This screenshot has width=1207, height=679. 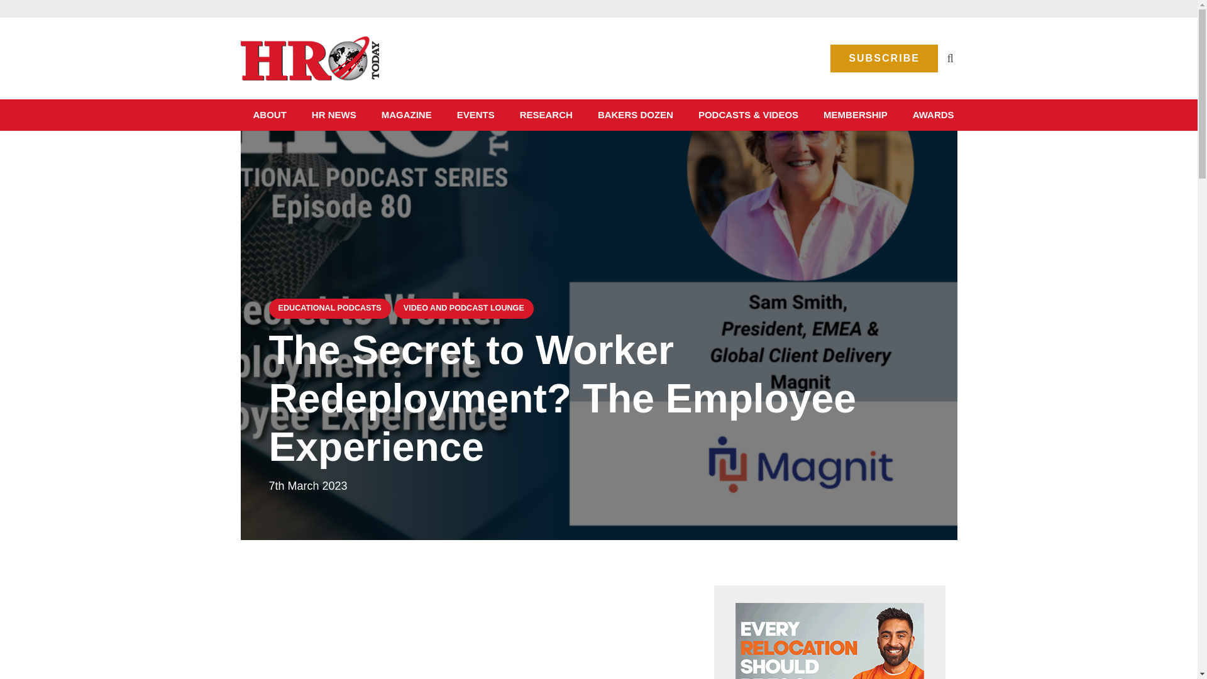 What do you see at coordinates (546, 114) in the screenshot?
I see `RESEARCH` at bounding box center [546, 114].